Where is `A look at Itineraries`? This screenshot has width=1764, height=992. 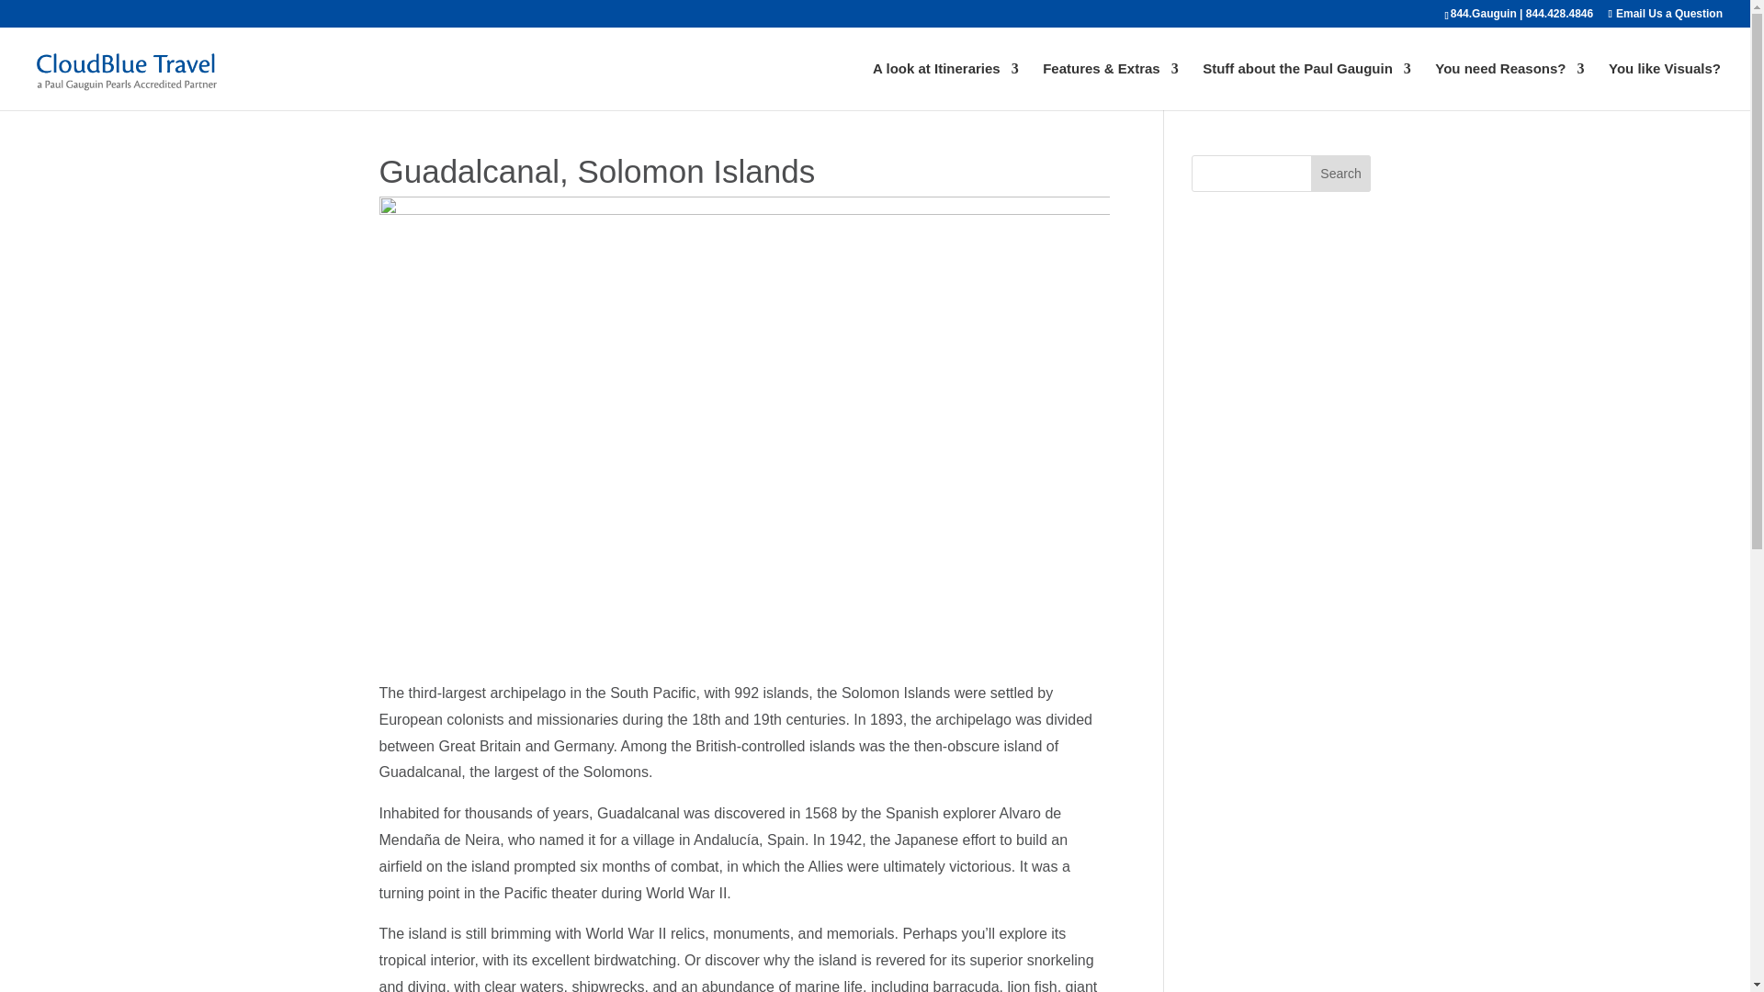 A look at Itineraries is located at coordinates (946, 86).